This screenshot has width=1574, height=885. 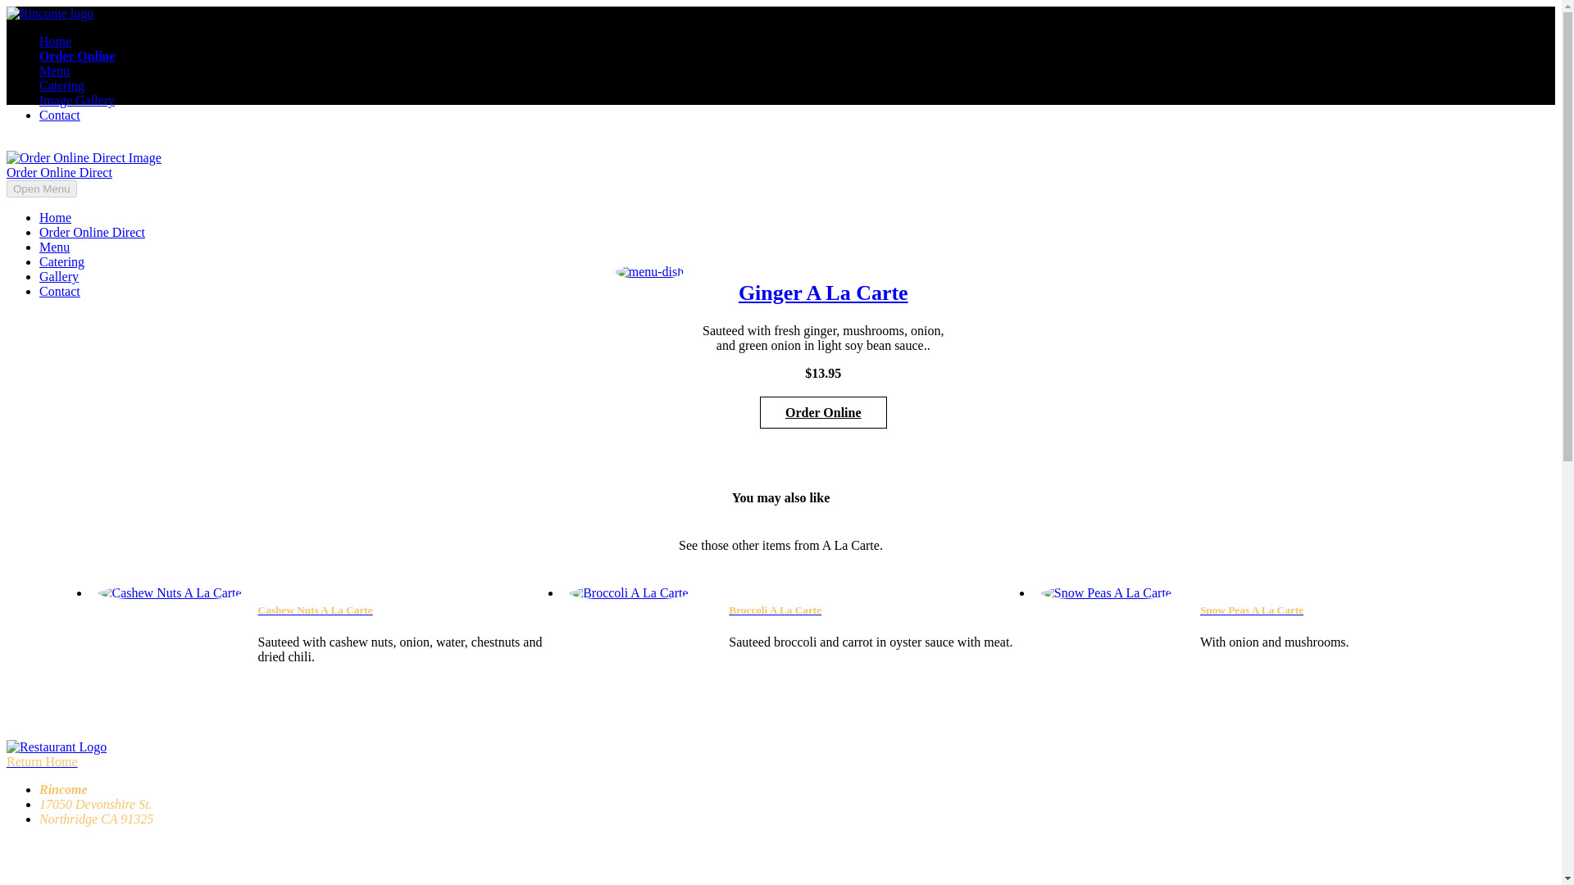 What do you see at coordinates (77, 56) in the screenshot?
I see `Order Online` at bounding box center [77, 56].